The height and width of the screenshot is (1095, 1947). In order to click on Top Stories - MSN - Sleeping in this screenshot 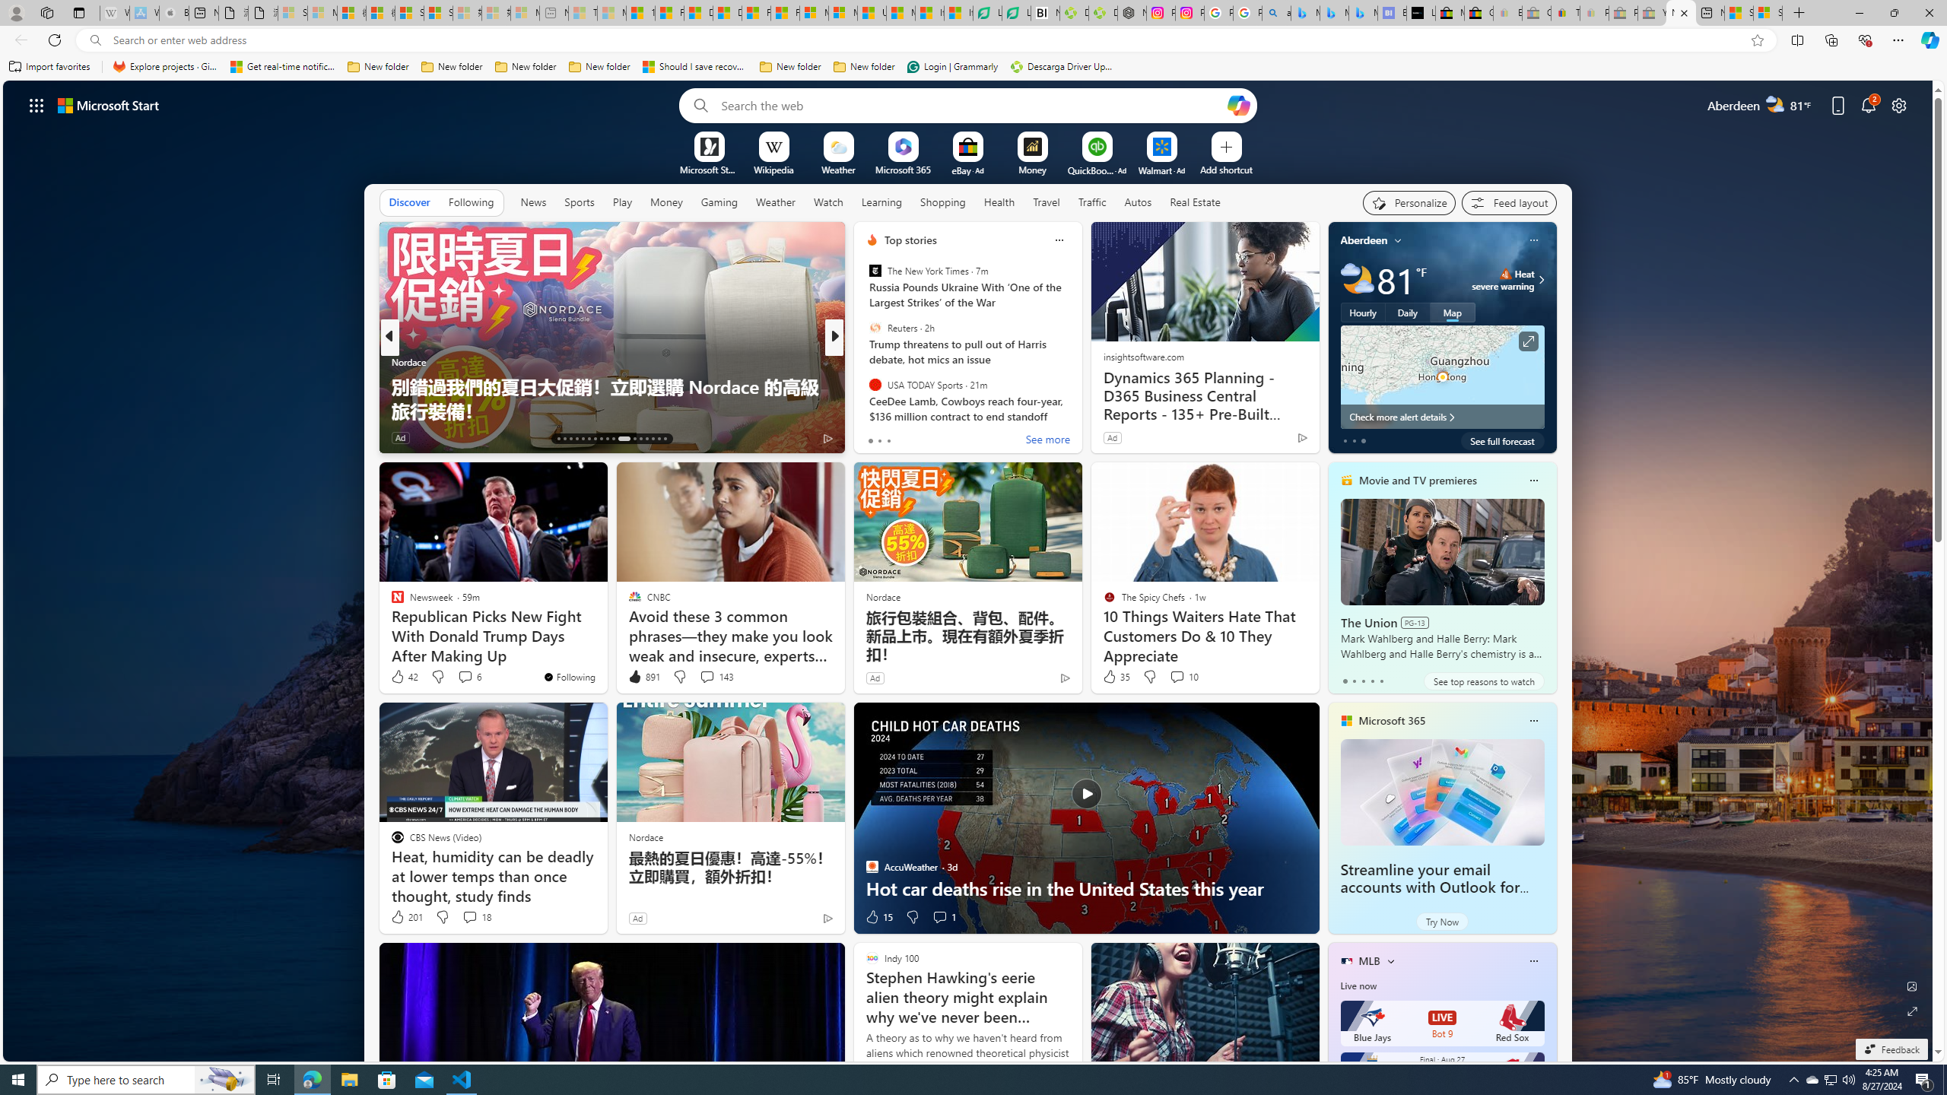, I will do `click(583, 13)`.